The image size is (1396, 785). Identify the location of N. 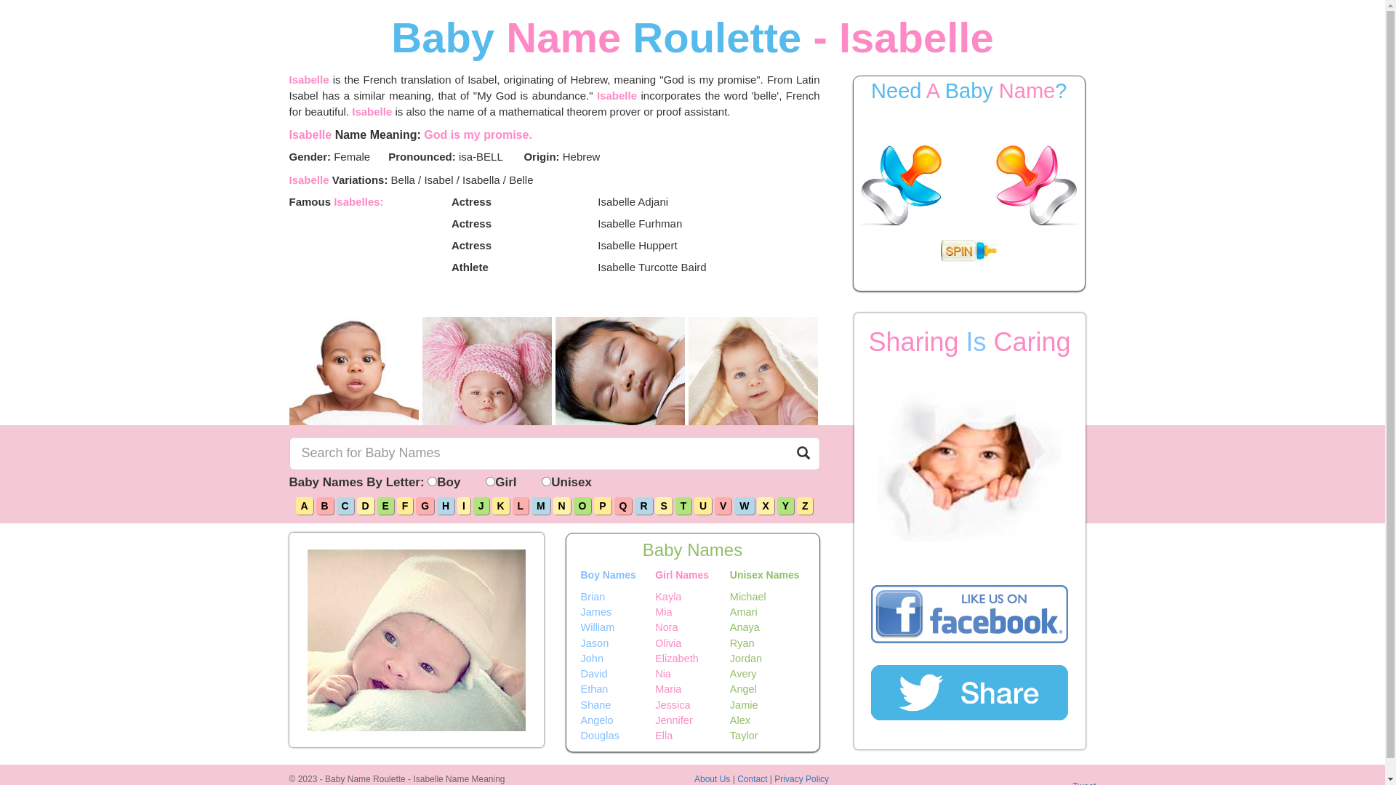
(562, 506).